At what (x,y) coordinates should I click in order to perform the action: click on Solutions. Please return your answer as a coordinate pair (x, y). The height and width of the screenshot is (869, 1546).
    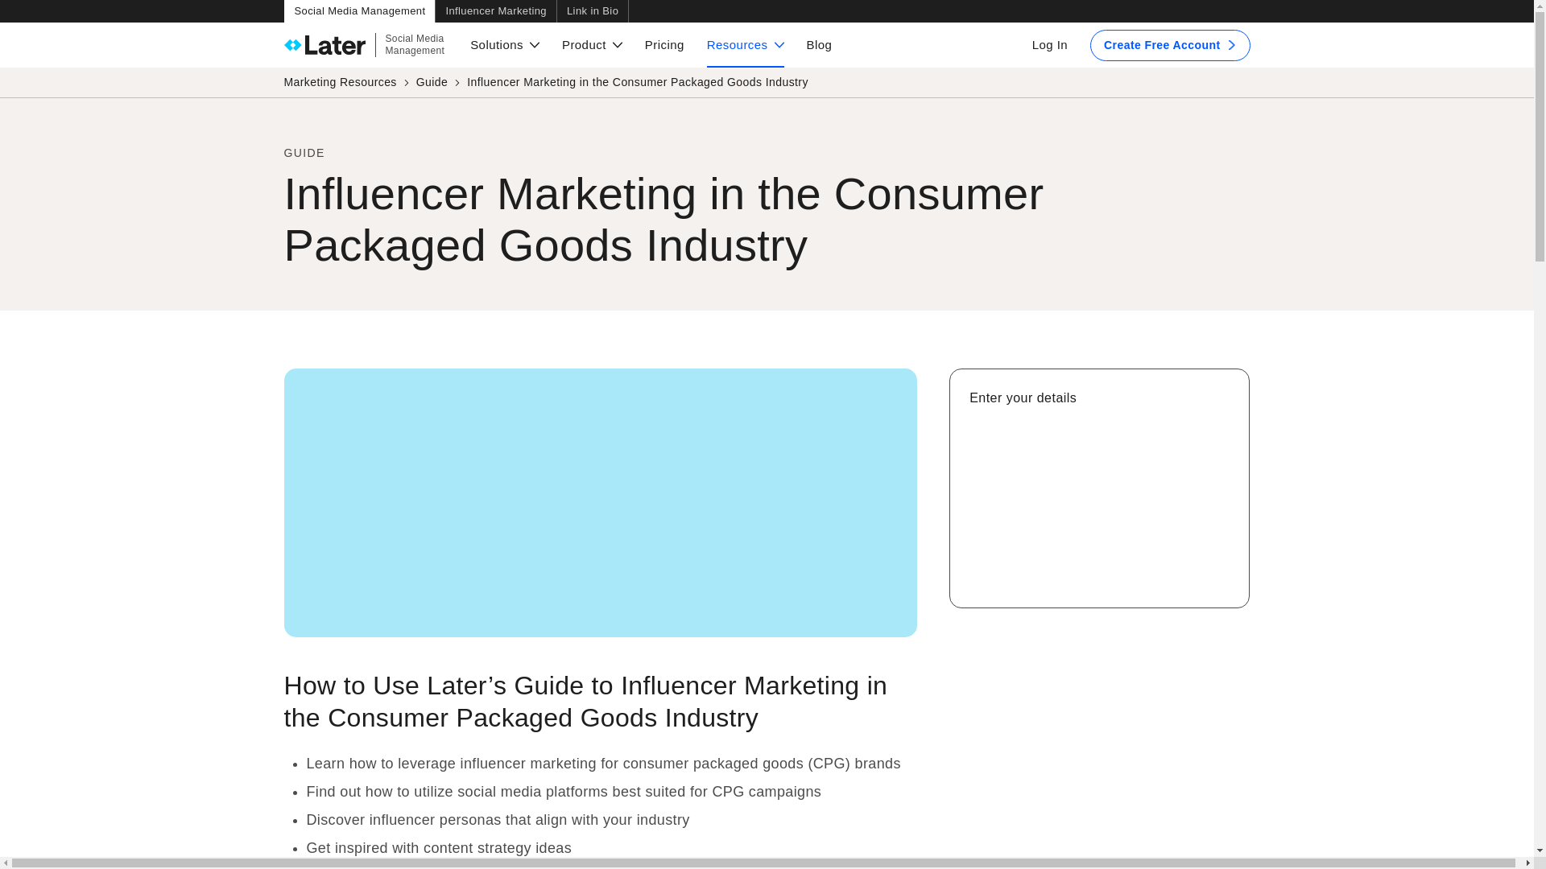
    Looking at the image, I should click on (504, 45).